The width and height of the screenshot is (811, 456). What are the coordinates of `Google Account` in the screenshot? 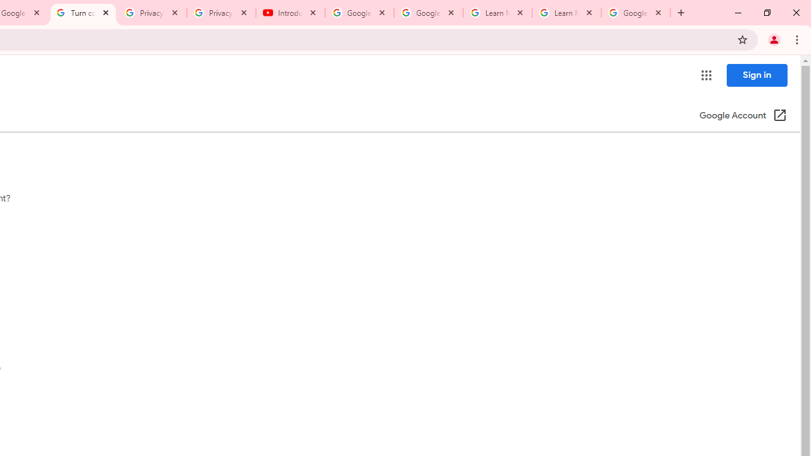 It's located at (635, 13).